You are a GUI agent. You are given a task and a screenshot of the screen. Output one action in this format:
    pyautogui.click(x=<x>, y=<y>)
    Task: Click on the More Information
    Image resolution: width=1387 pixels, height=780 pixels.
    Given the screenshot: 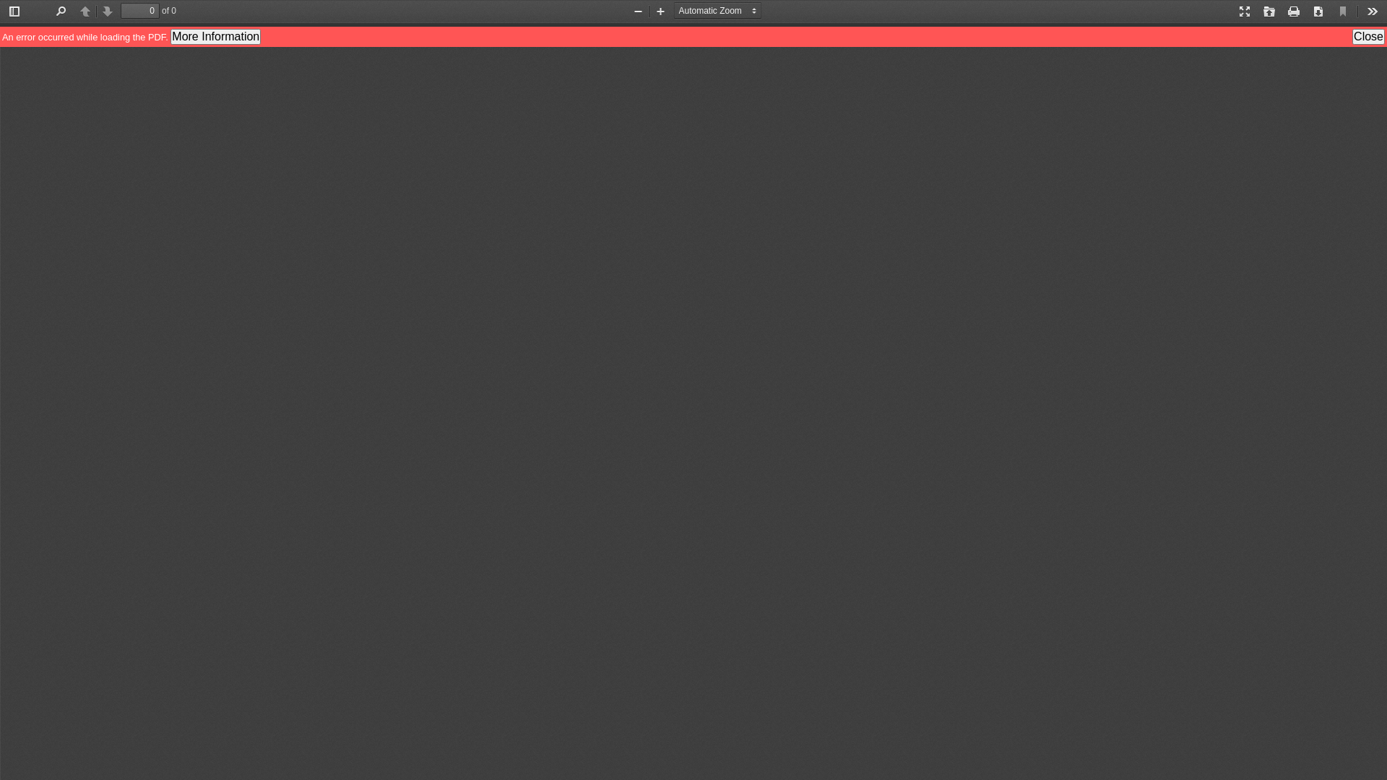 What is the action you would take?
    pyautogui.click(x=215, y=37)
    